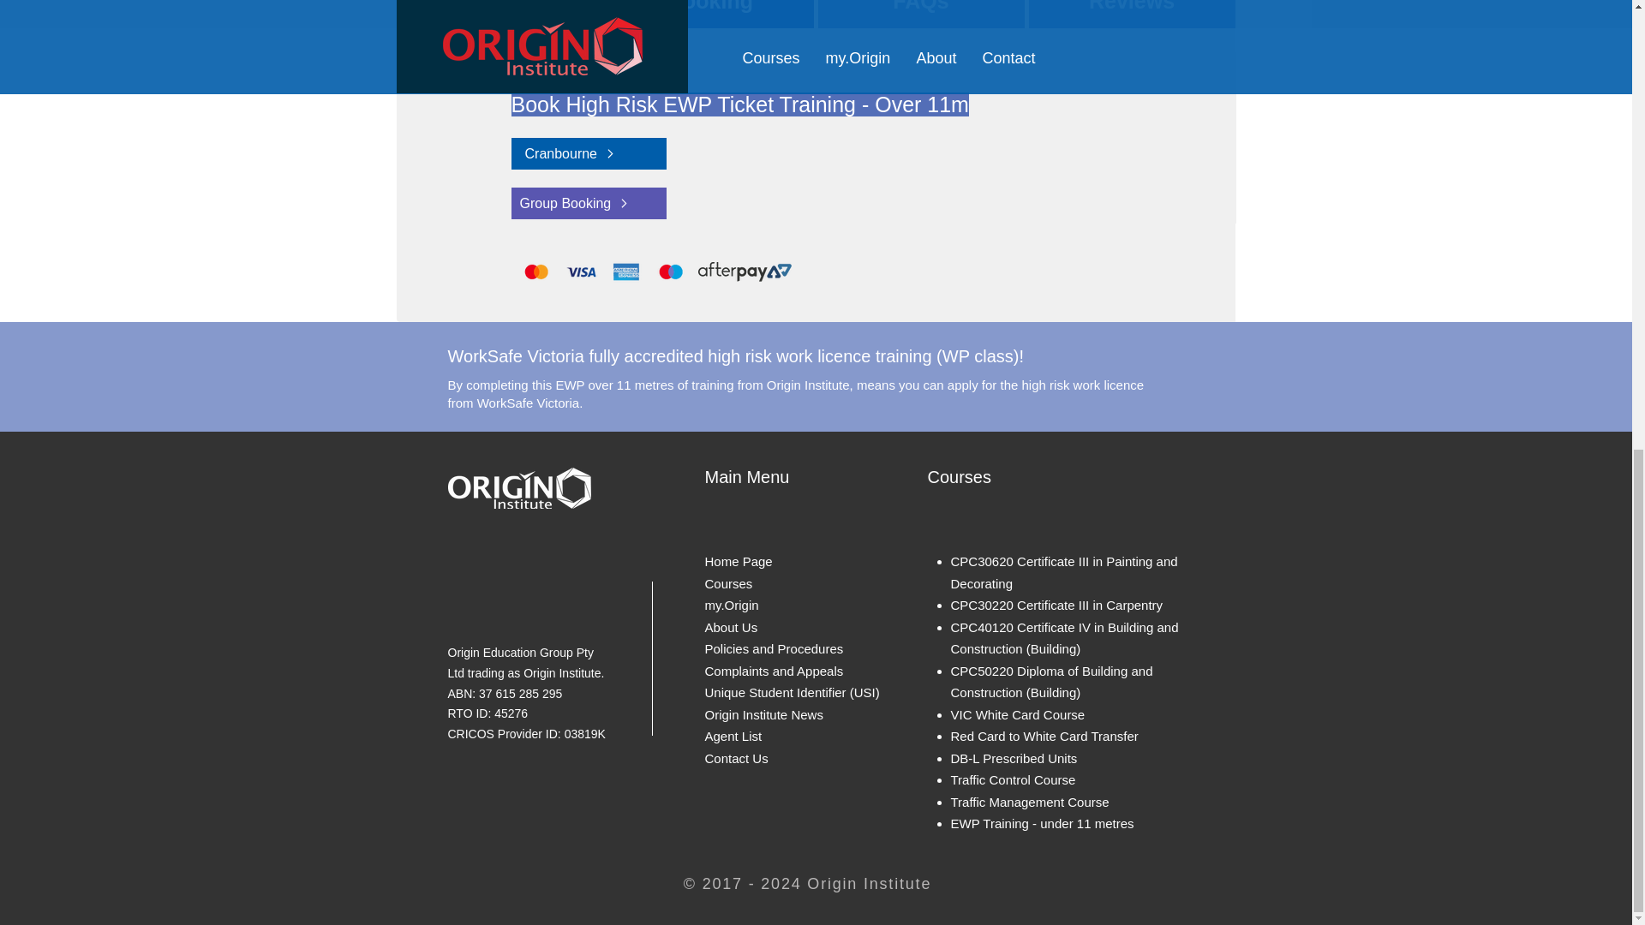 The width and height of the screenshot is (1645, 925). Describe the element at coordinates (763, 714) in the screenshot. I see `Origin Institute News` at that location.